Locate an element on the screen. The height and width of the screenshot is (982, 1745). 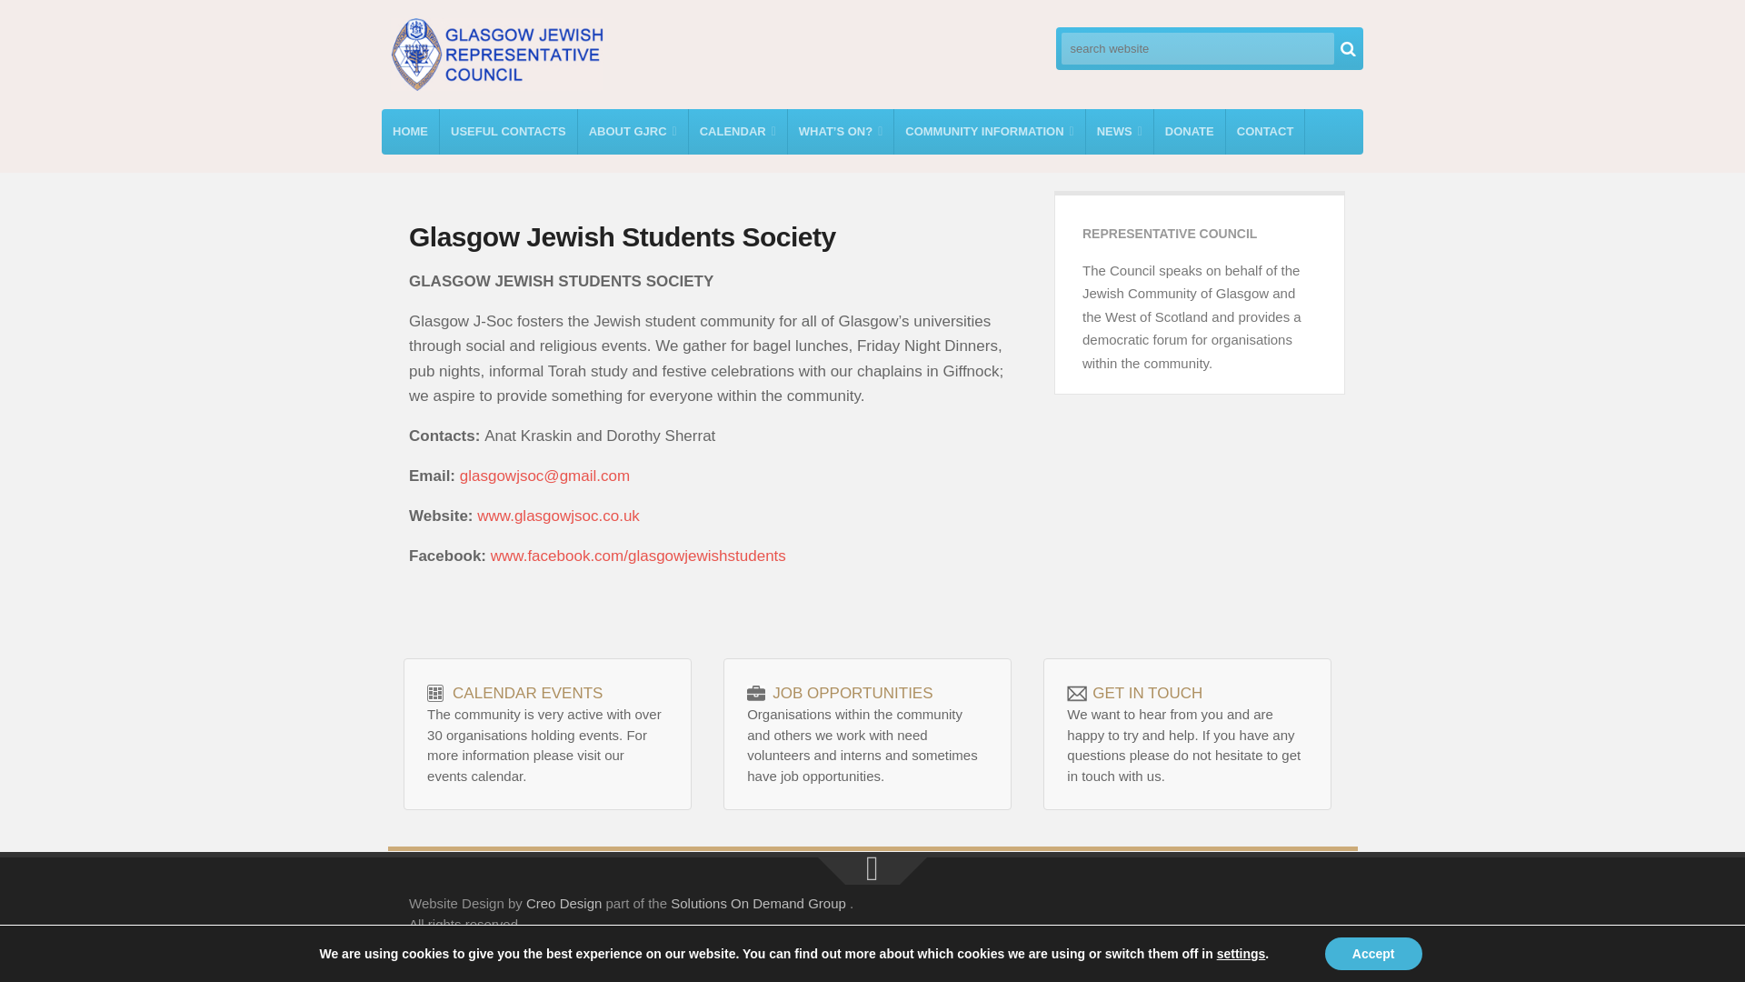
CONTACT is located at coordinates (1265, 131).